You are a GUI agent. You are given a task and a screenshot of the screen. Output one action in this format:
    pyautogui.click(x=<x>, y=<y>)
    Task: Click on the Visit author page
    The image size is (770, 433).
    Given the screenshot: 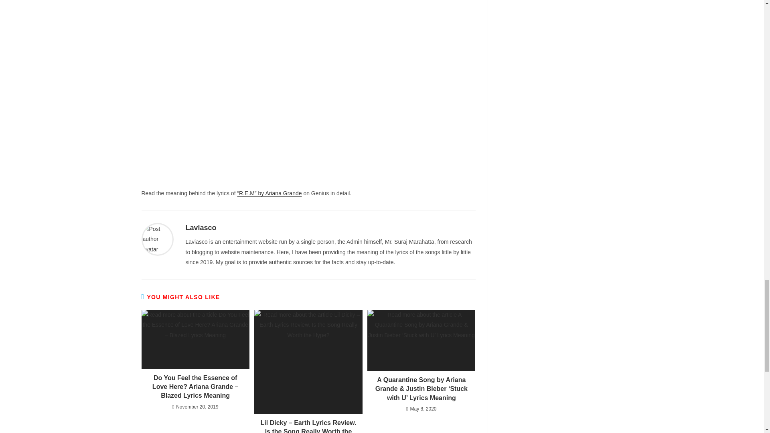 What is the action you would take?
    pyautogui.click(x=201, y=228)
    